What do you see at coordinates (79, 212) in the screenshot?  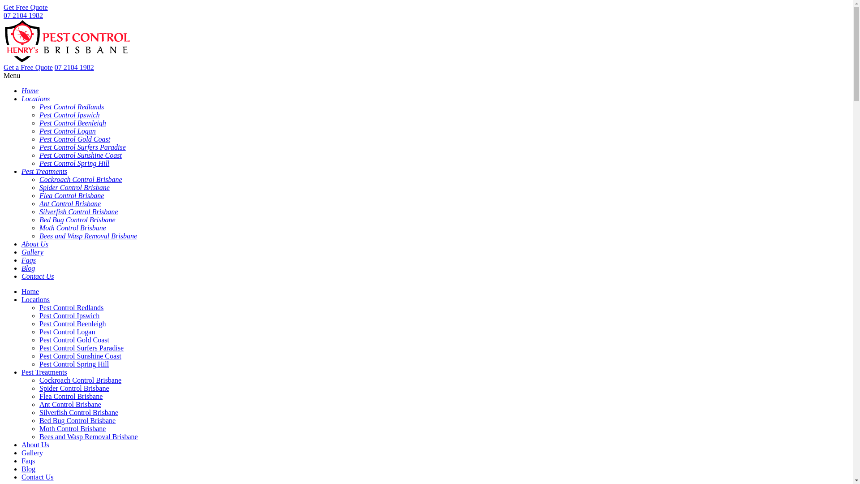 I see `Silverfish Control Brisbane` at bounding box center [79, 212].